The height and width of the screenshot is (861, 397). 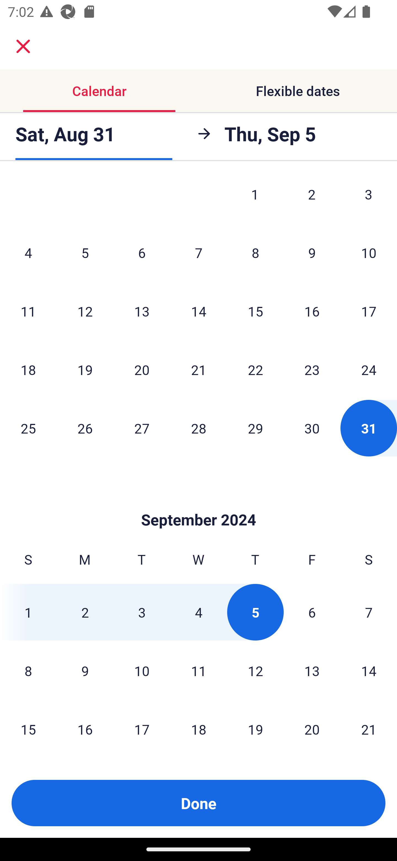 I want to click on Done, so click(x=198, y=803).